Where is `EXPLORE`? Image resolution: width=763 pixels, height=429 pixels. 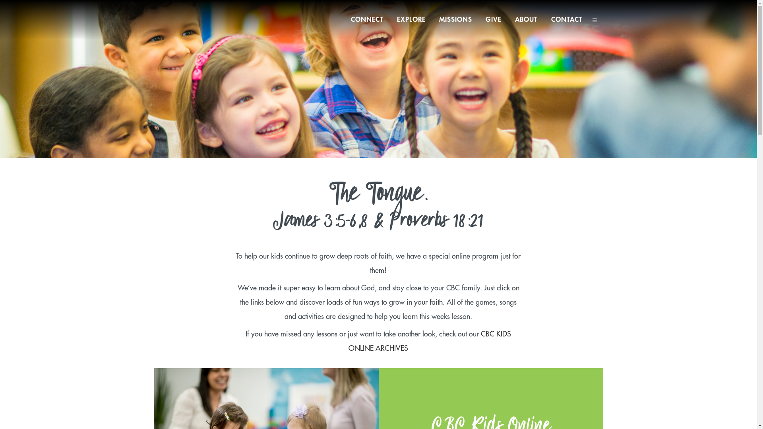
EXPLORE is located at coordinates (411, 20).